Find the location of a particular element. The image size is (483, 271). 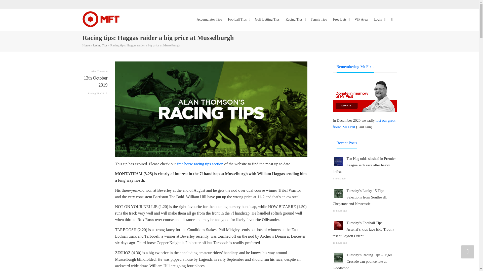

23 is located at coordinates (105, 93).